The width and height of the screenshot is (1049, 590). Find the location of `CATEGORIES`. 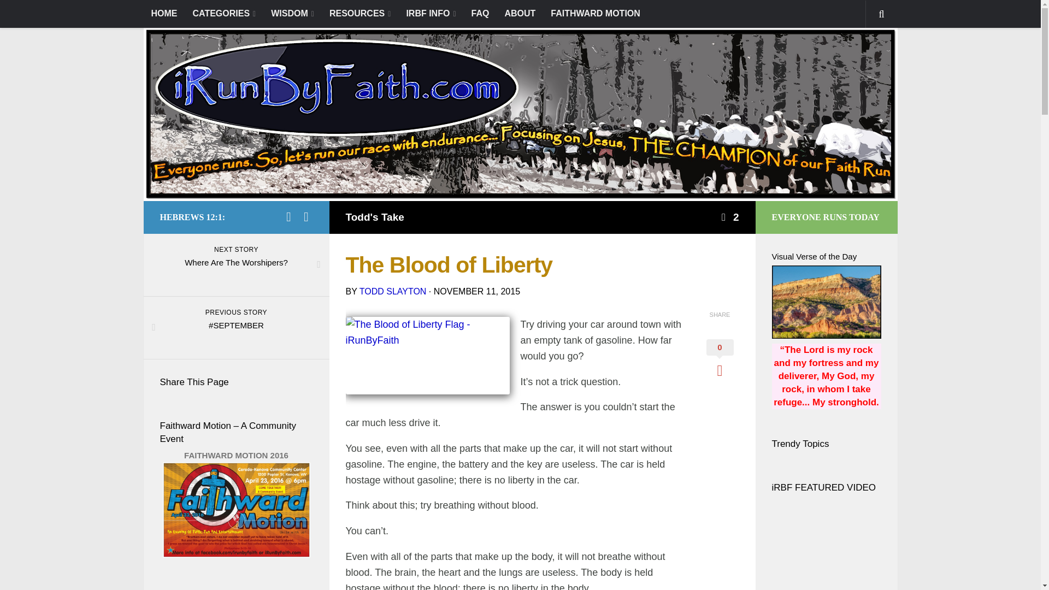

CATEGORIES is located at coordinates (223, 14).